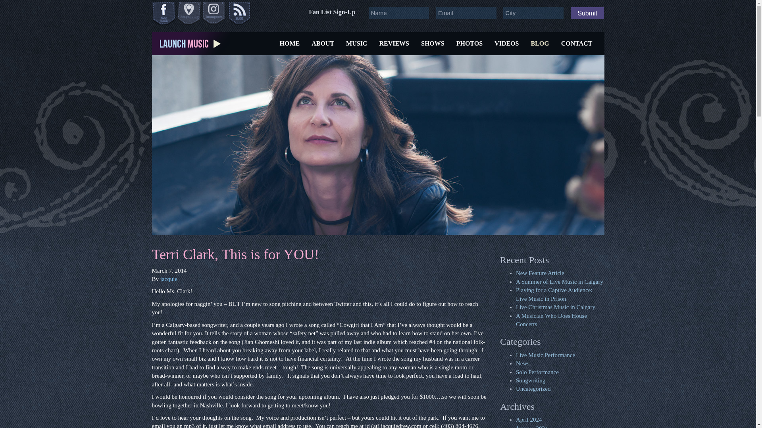  What do you see at coordinates (469, 44) in the screenshot?
I see `PHOTOS` at bounding box center [469, 44].